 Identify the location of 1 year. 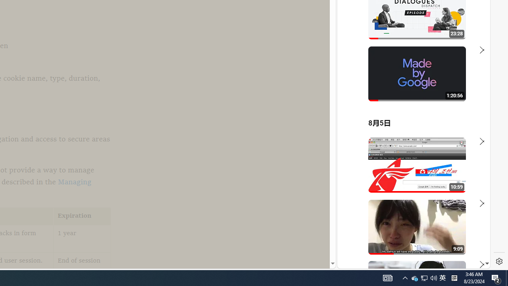
(82, 238).